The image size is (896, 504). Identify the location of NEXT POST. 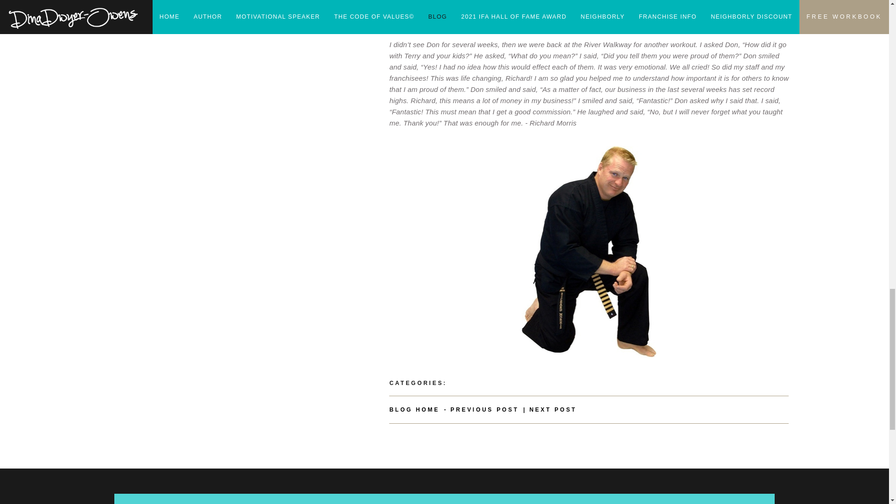
(553, 409).